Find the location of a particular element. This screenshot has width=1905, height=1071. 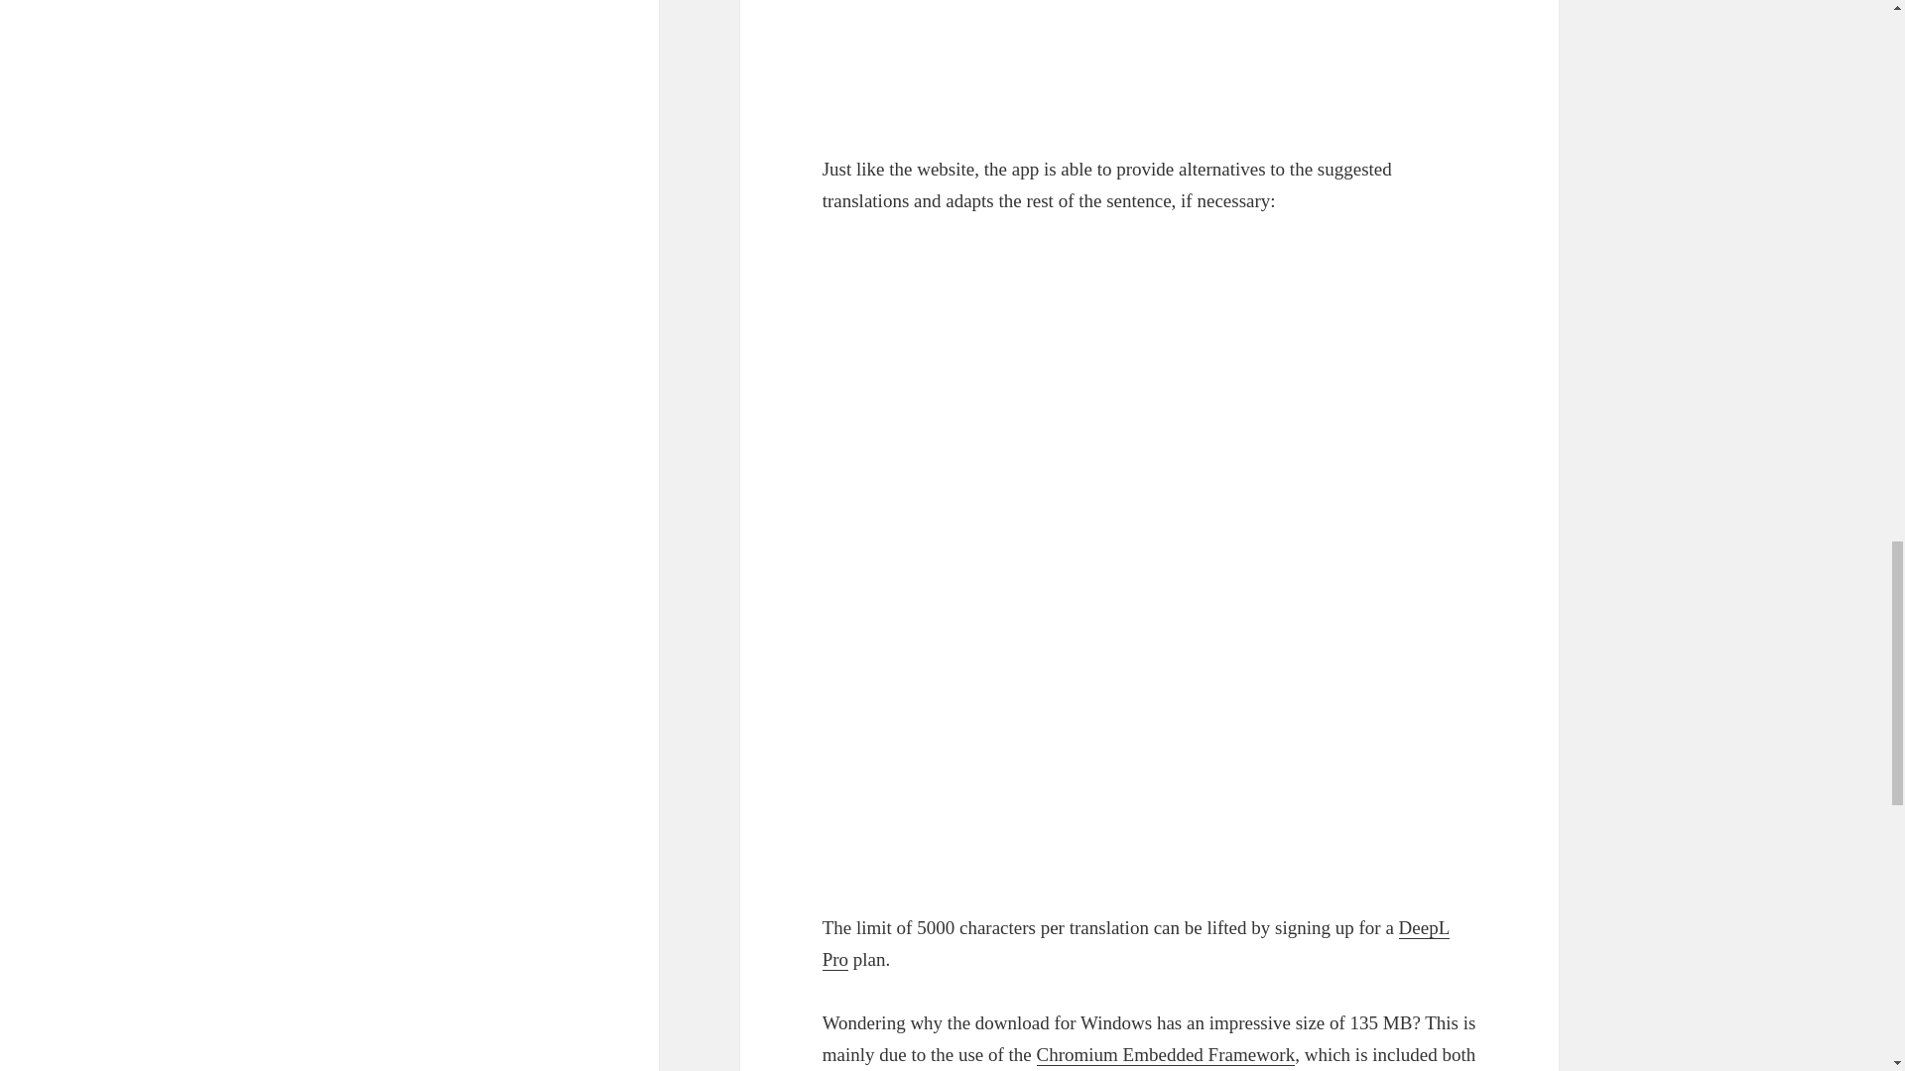

DeepL Pro is located at coordinates (1136, 943).